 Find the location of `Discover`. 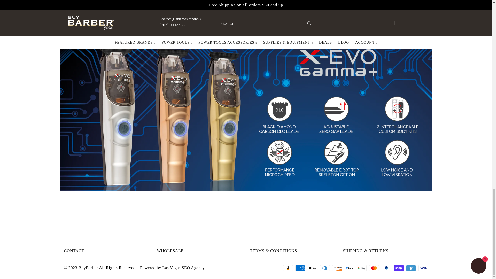

Discover is located at coordinates (337, 268).